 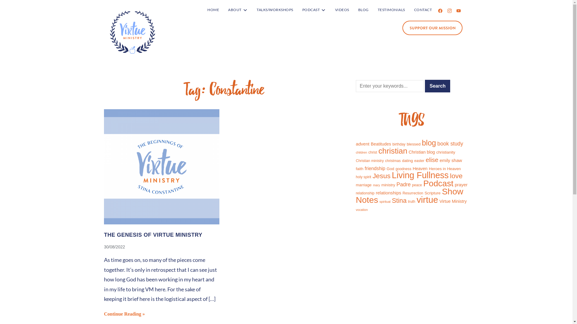 I want to click on Heaven, so click(x=420, y=169).